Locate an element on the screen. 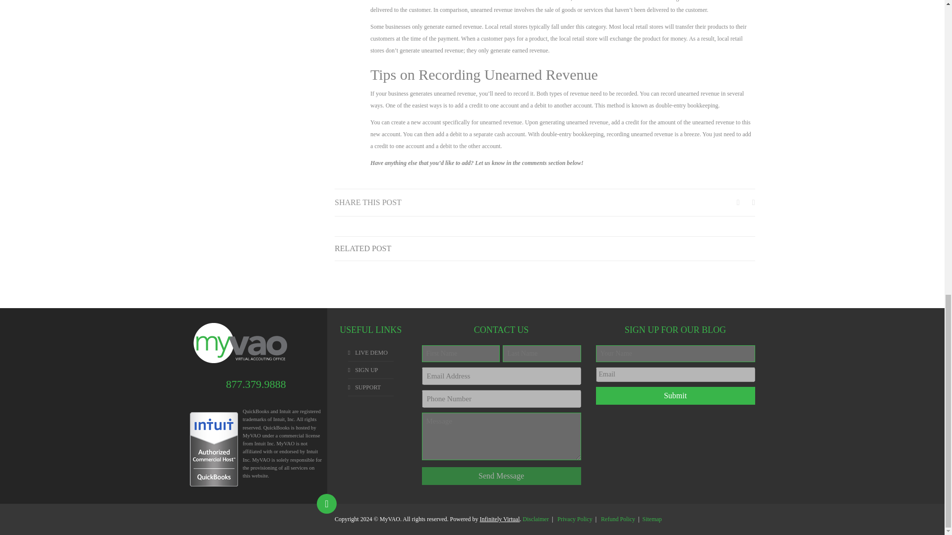  Infinitely Virtual is located at coordinates (500, 519).